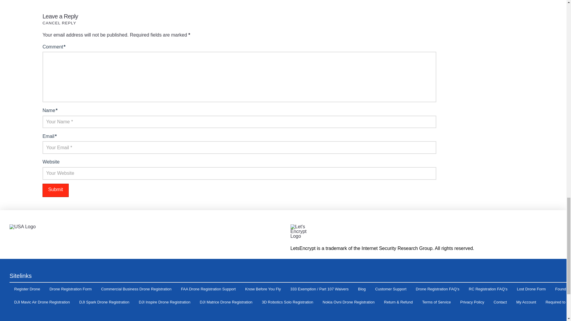 This screenshot has width=571, height=321. What do you see at coordinates (55, 190) in the screenshot?
I see `Submit` at bounding box center [55, 190].